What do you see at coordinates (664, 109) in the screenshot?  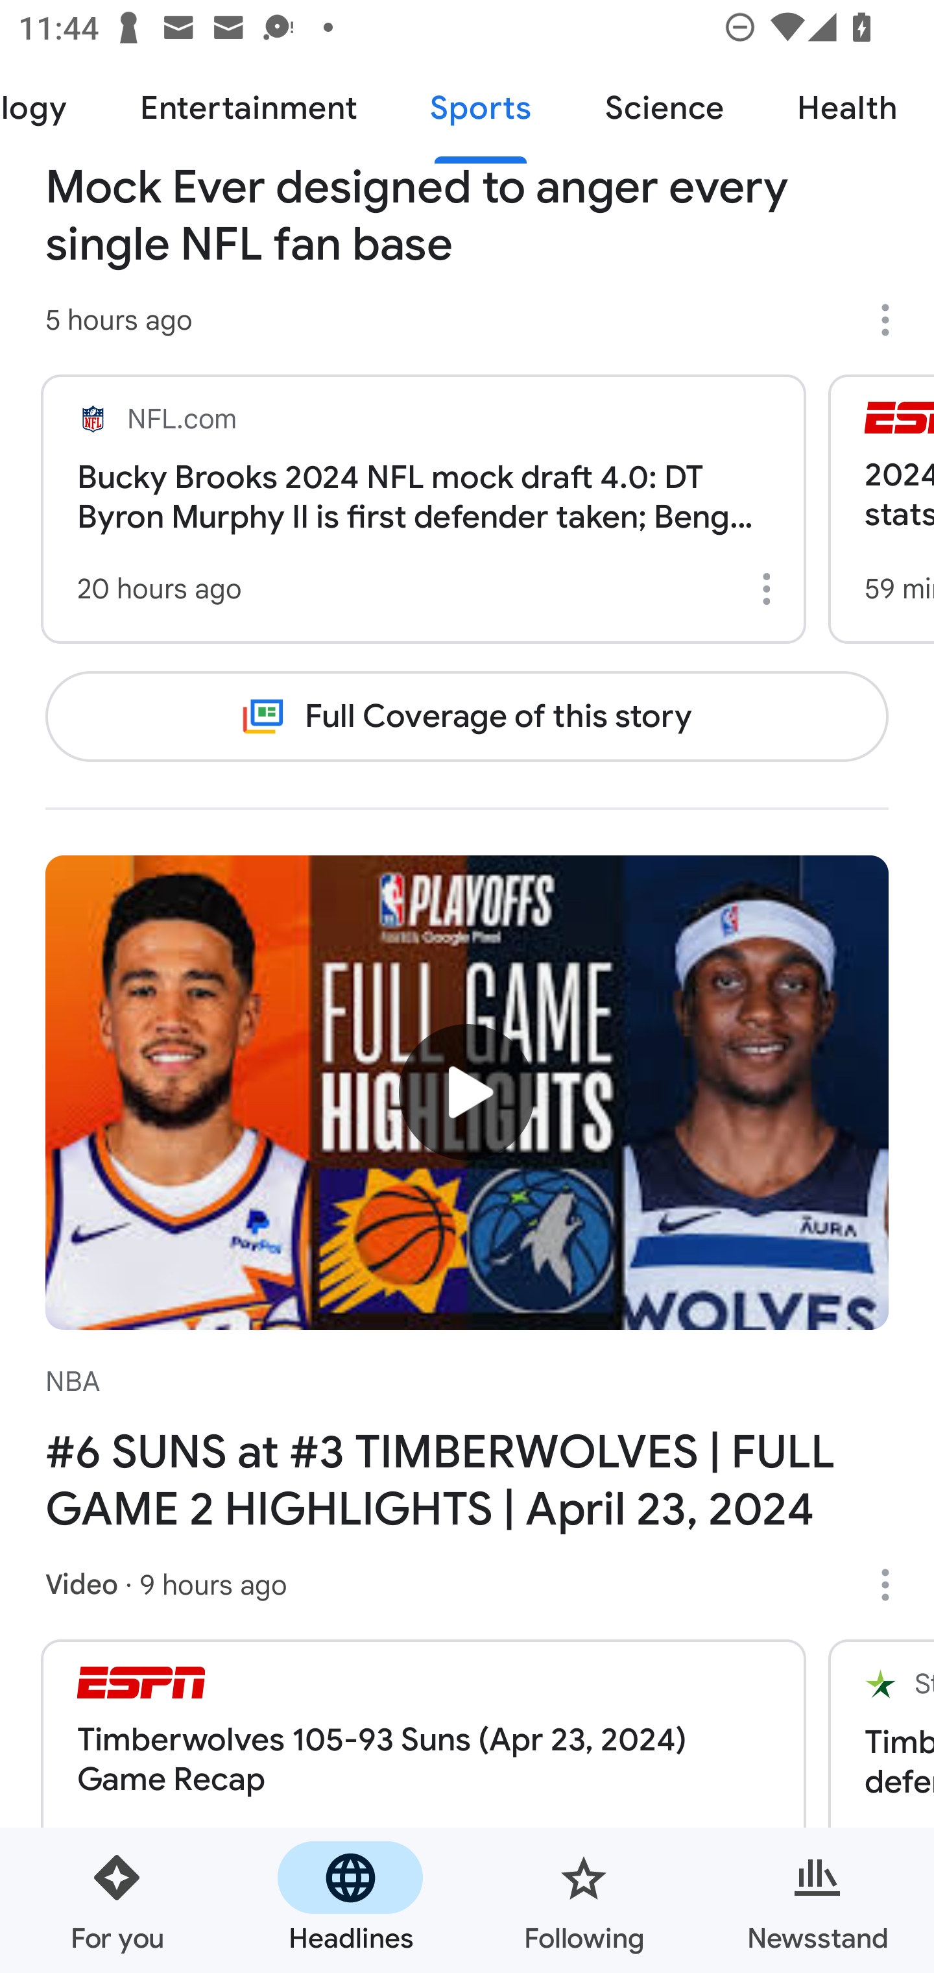 I see `Science` at bounding box center [664, 109].